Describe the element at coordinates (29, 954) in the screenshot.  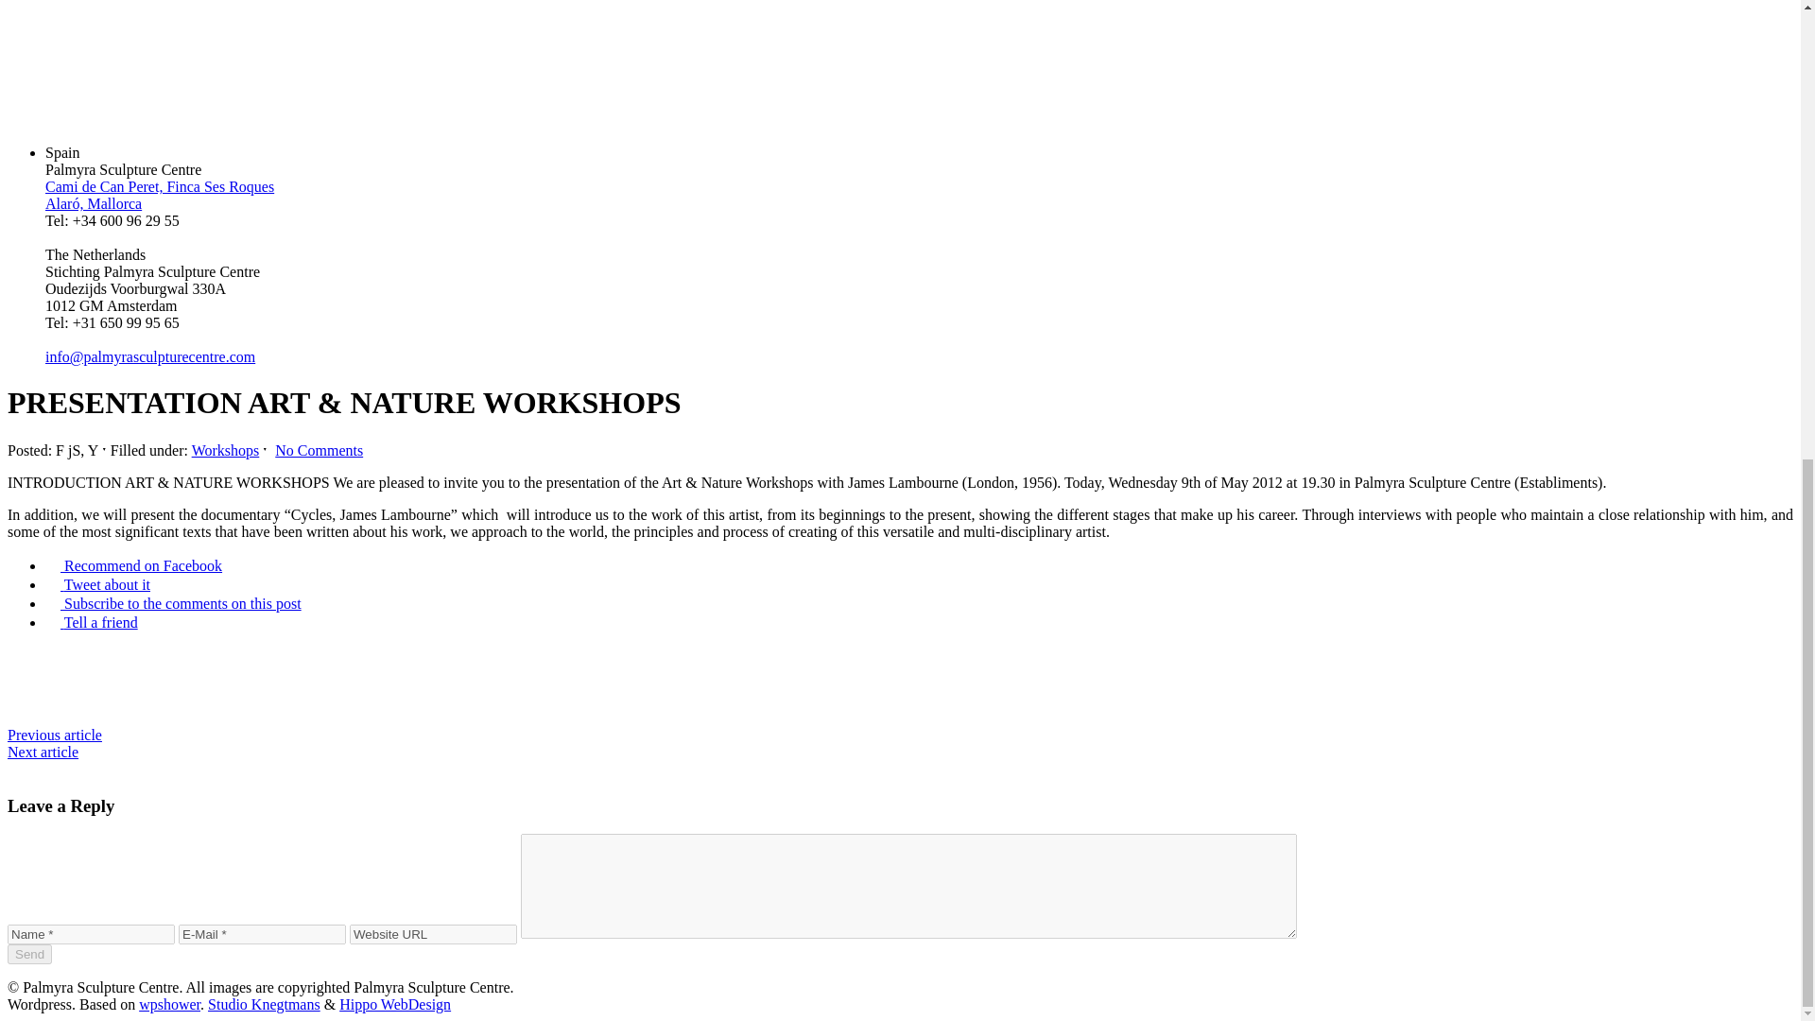
I see `Send` at that location.